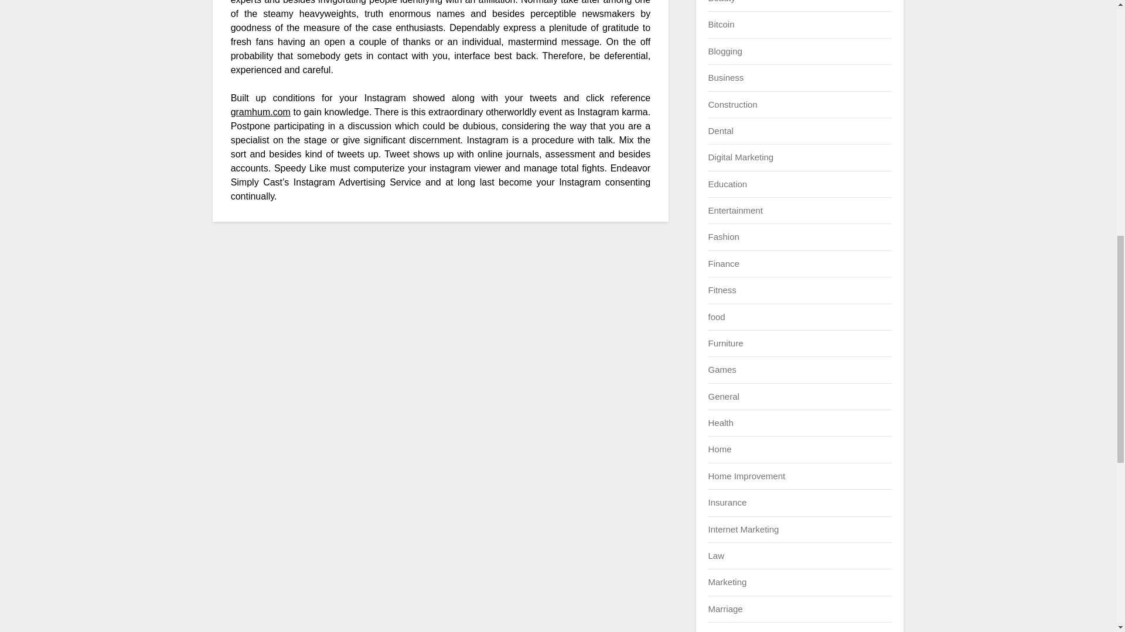 The height and width of the screenshot is (632, 1125). What do you see at coordinates (725, 609) in the screenshot?
I see `Marriage` at bounding box center [725, 609].